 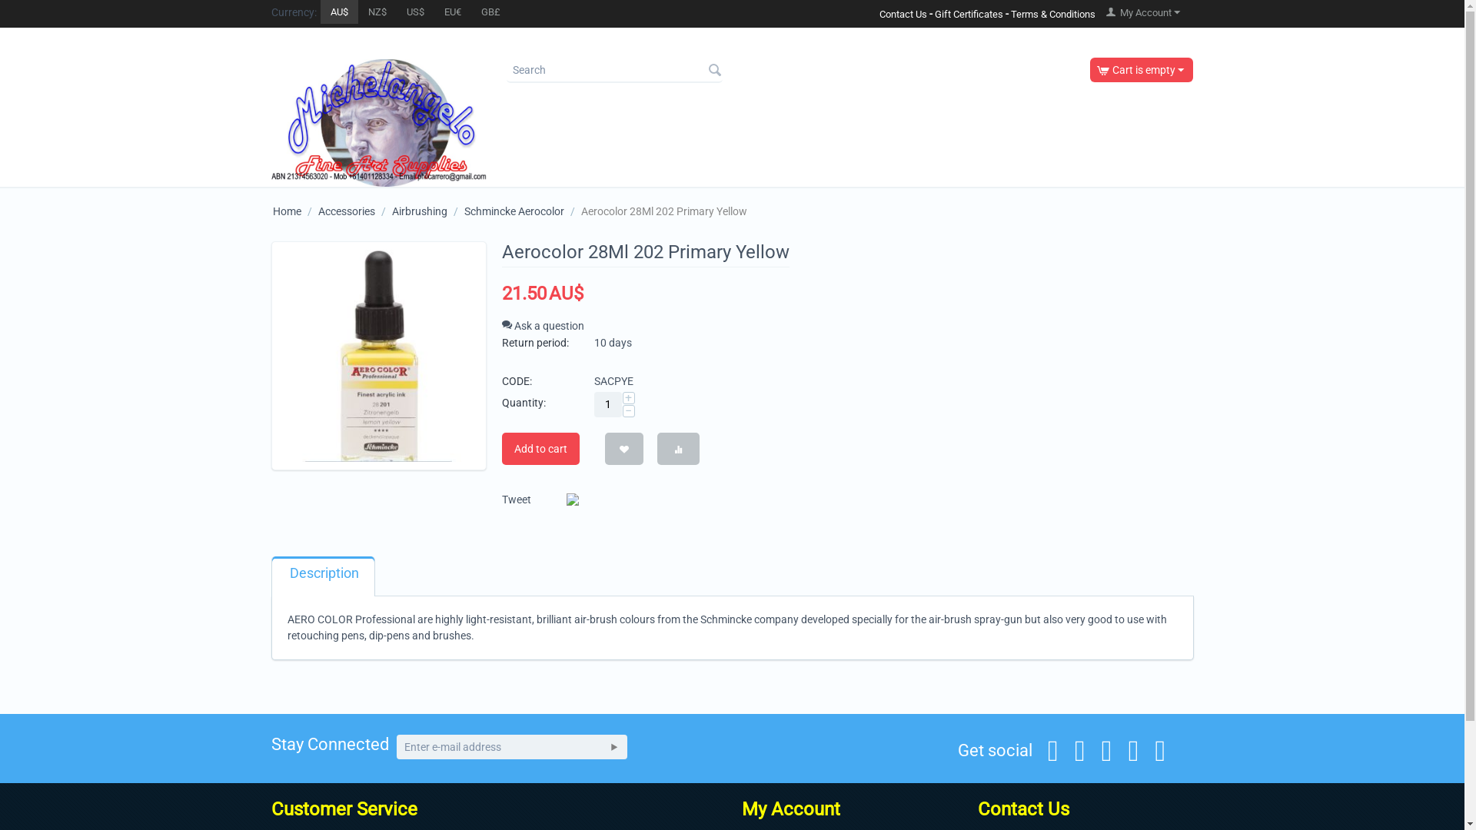 I want to click on Search, so click(x=715, y=71).